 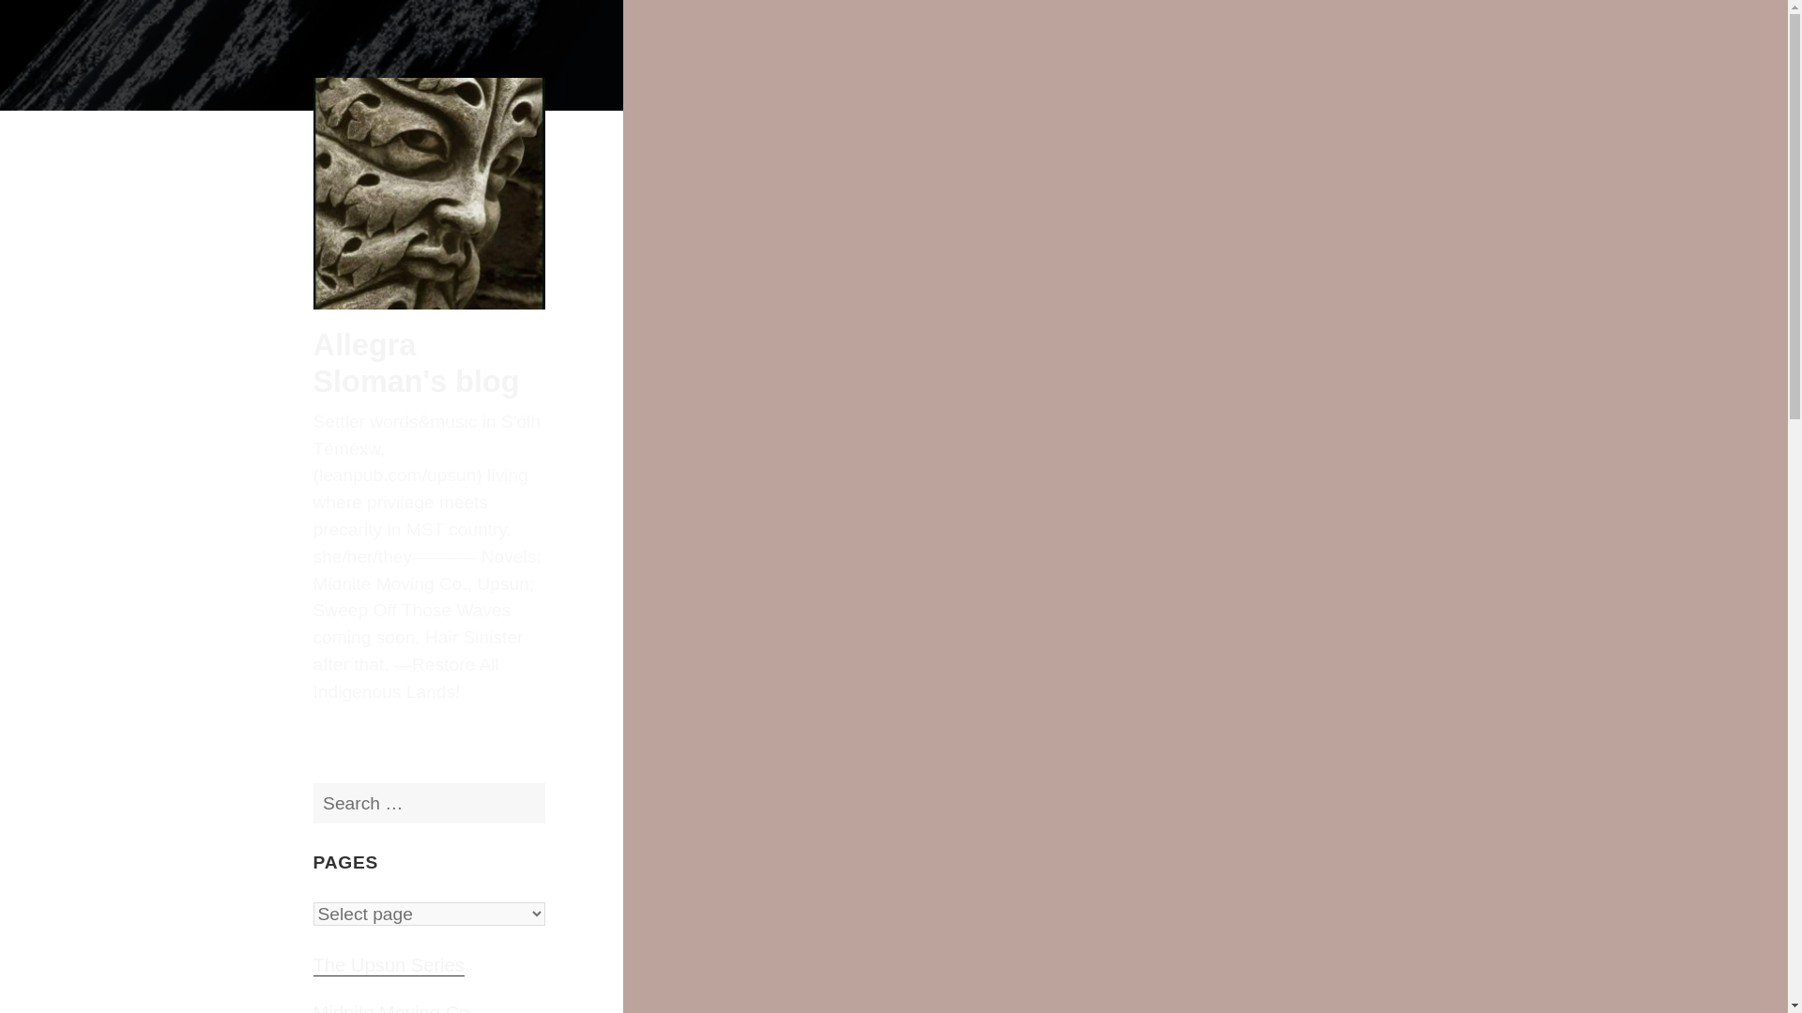 I want to click on The Upsun Series, so click(x=389, y=966).